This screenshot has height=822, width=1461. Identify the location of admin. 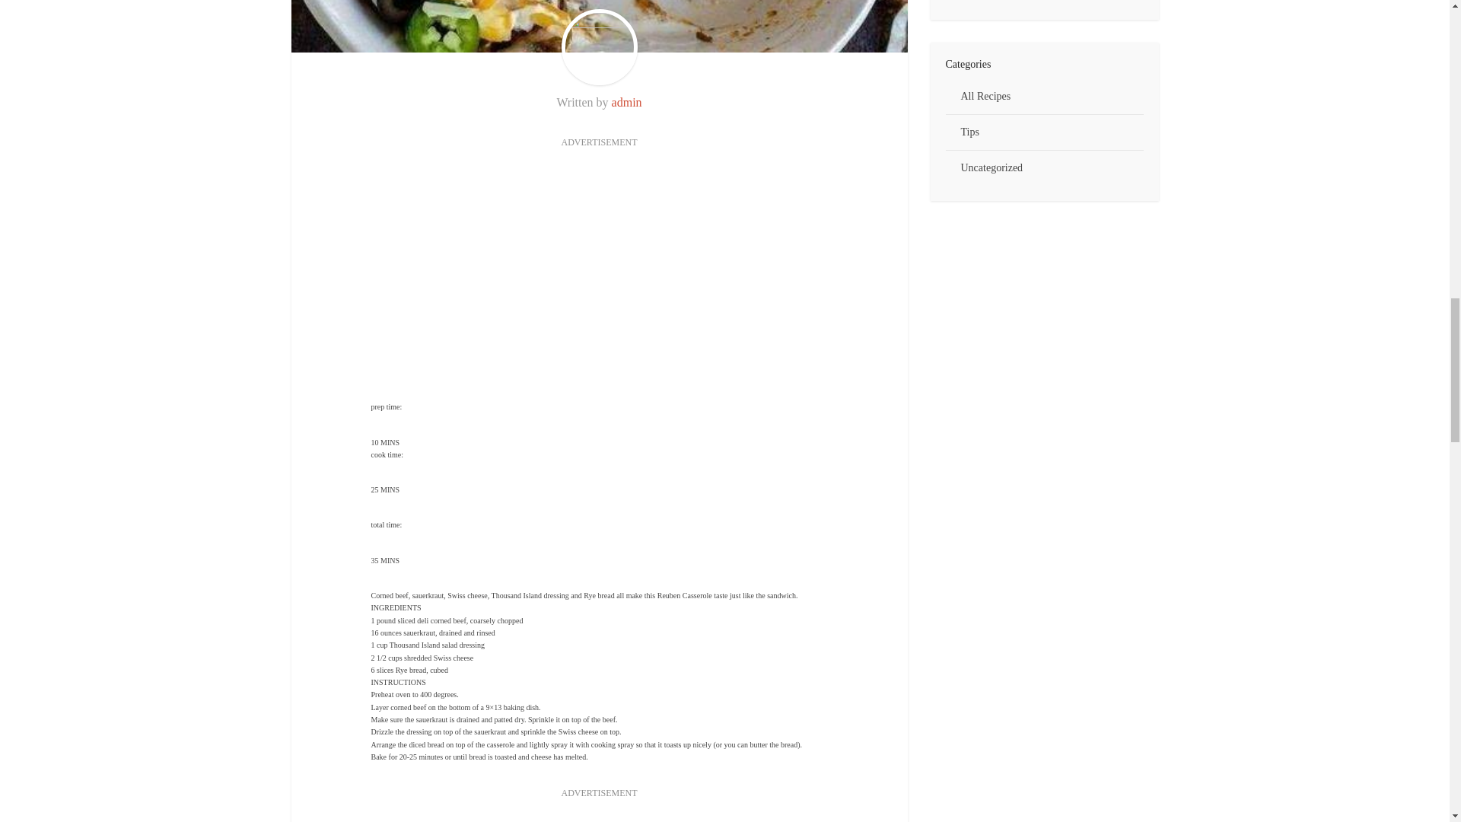
(627, 102).